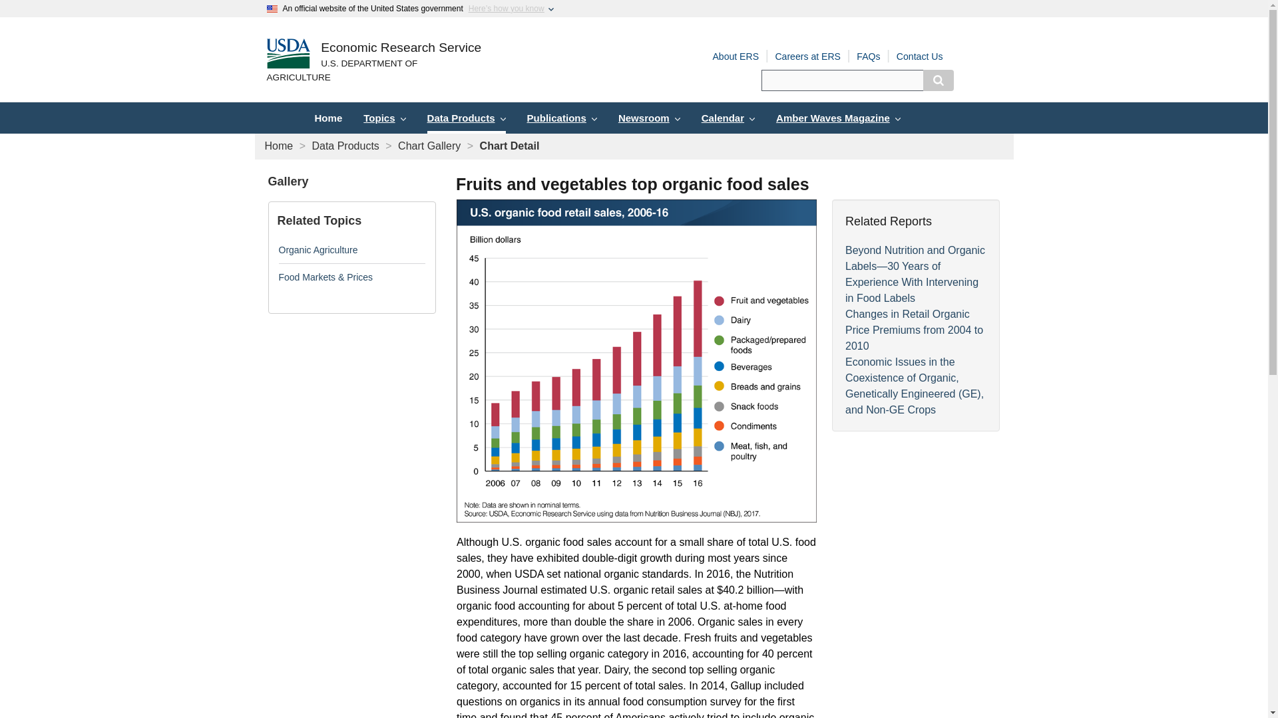 The width and height of the screenshot is (1278, 718). I want to click on Contact Us, so click(920, 56).